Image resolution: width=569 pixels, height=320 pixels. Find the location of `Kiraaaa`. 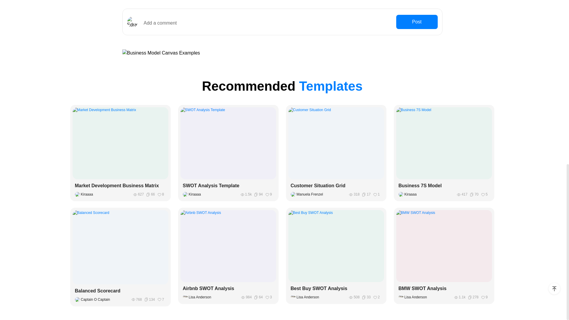

Kiraaaa is located at coordinates (85, 194).